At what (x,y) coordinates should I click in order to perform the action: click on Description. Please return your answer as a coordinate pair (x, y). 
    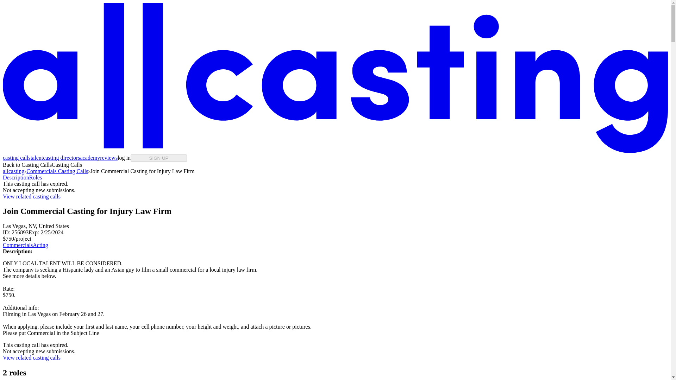
    Looking at the image, I should click on (15, 177).